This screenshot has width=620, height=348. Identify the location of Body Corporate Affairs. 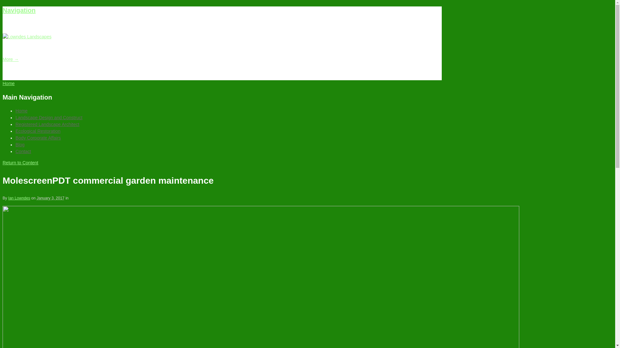
(38, 138).